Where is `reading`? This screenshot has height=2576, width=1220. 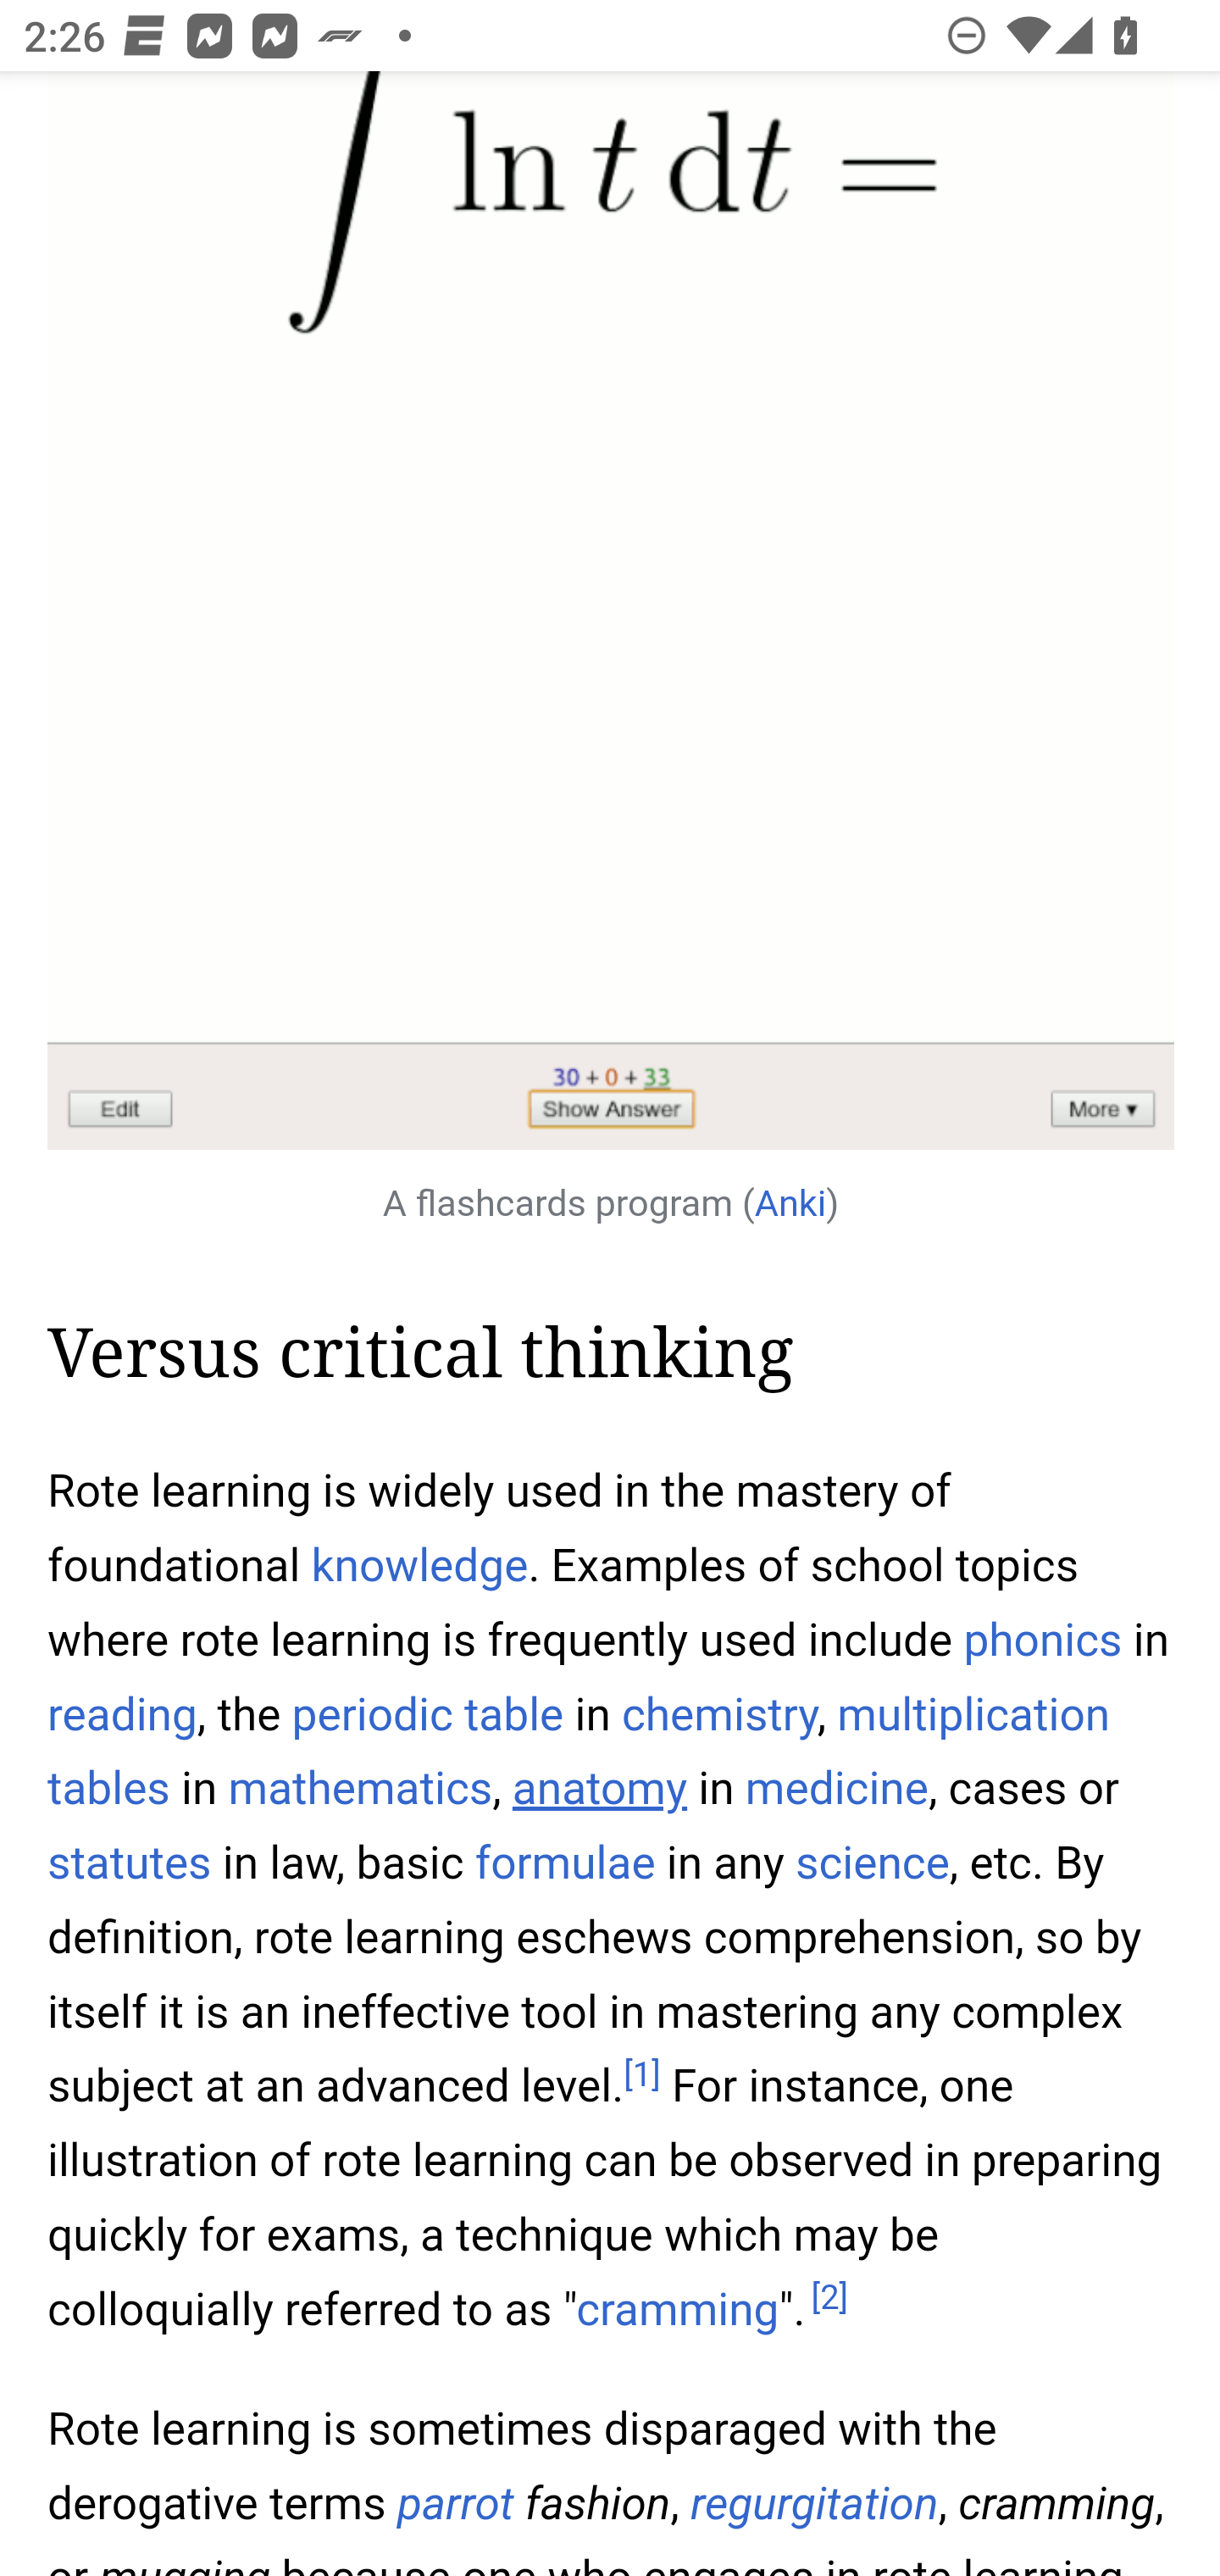 reading is located at coordinates (122, 1715).